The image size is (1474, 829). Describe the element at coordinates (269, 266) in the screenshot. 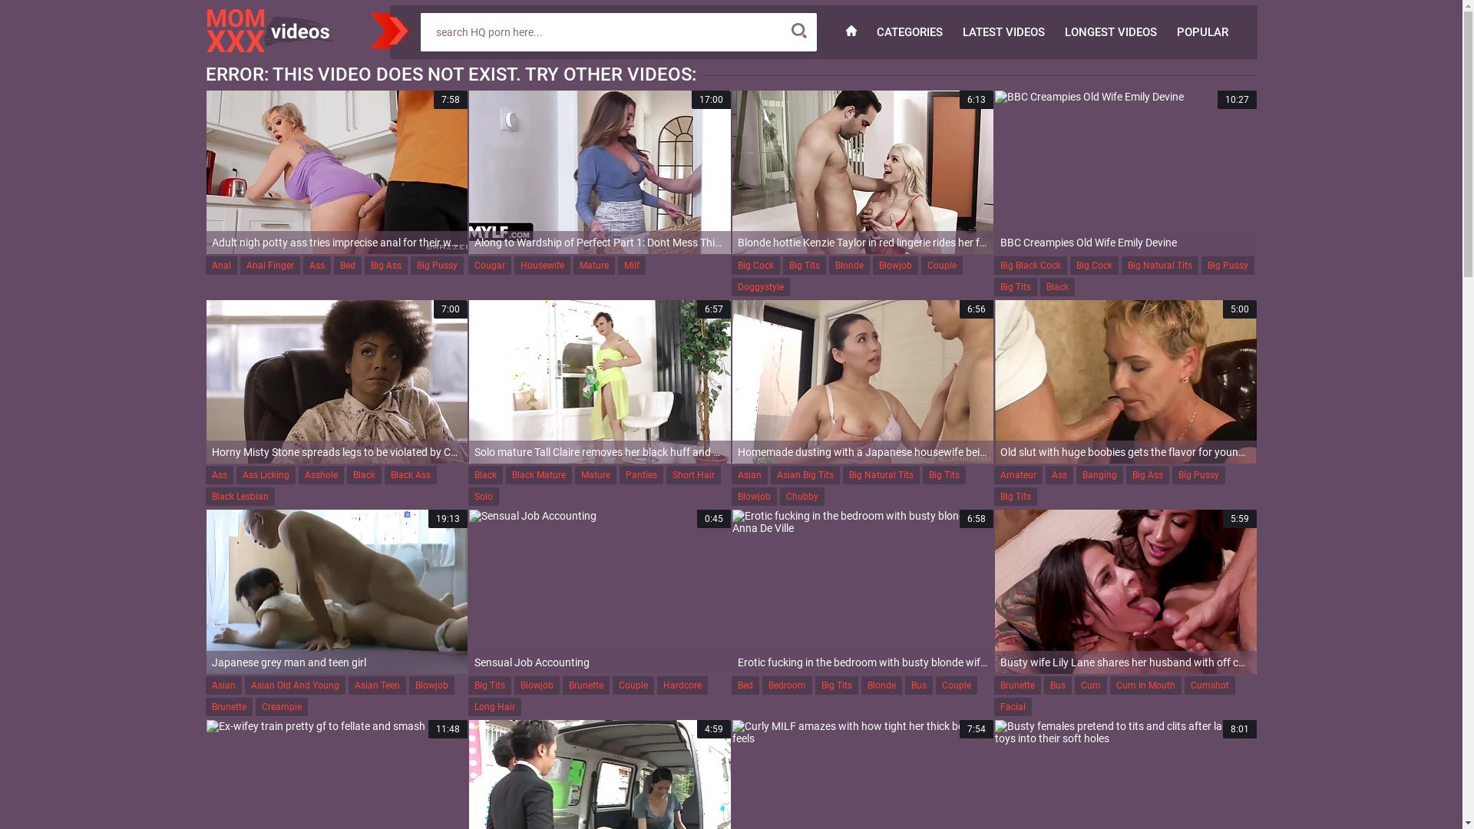

I see `Anal Finger` at that location.